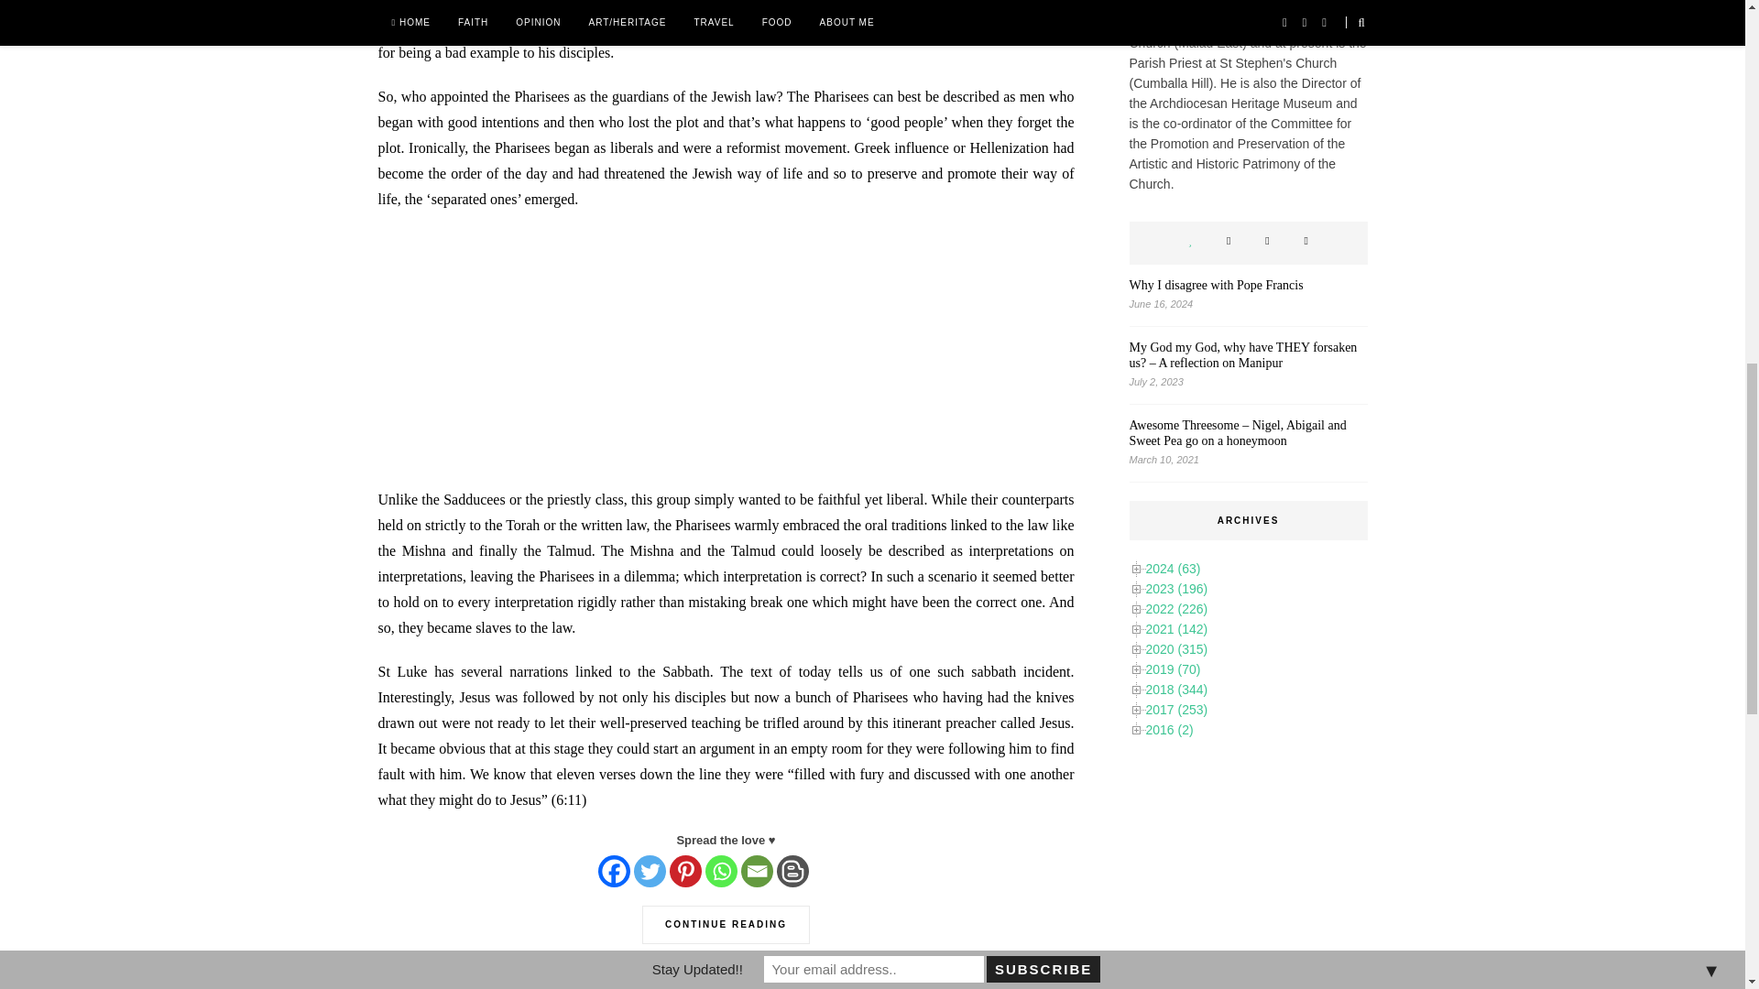 This screenshot has width=1759, height=989. Describe the element at coordinates (793, 871) in the screenshot. I see `Blogger Post` at that location.